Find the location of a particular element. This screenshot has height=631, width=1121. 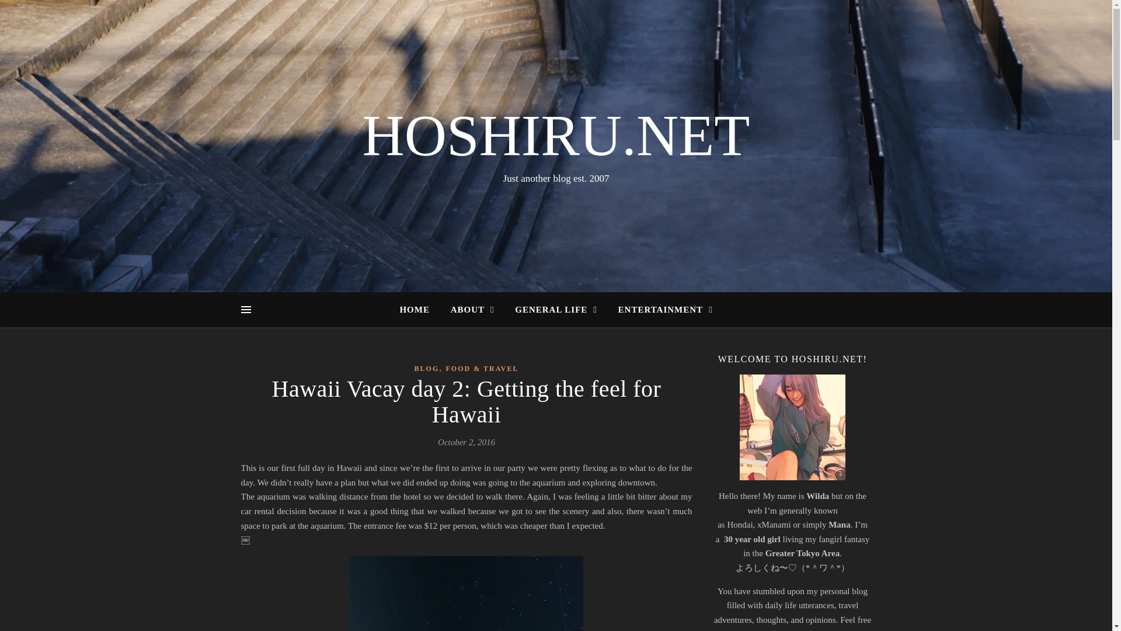

GENERAL LIFE is located at coordinates (556, 310).